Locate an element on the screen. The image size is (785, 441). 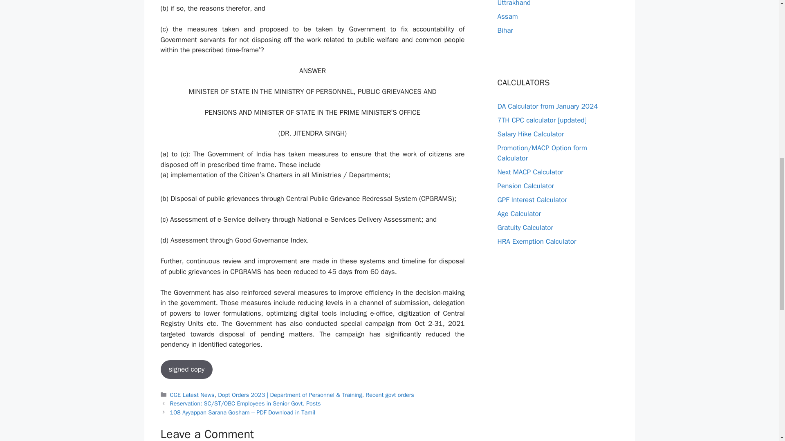
Bihar is located at coordinates (505, 30).